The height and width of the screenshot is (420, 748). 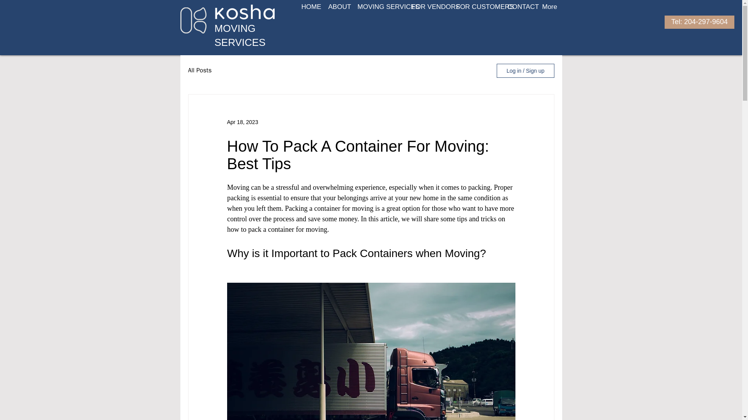 What do you see at coordinates (700, 22) in the screenshot?
I see `Tel: 204-297-9604` at bounding box center [700, 22].